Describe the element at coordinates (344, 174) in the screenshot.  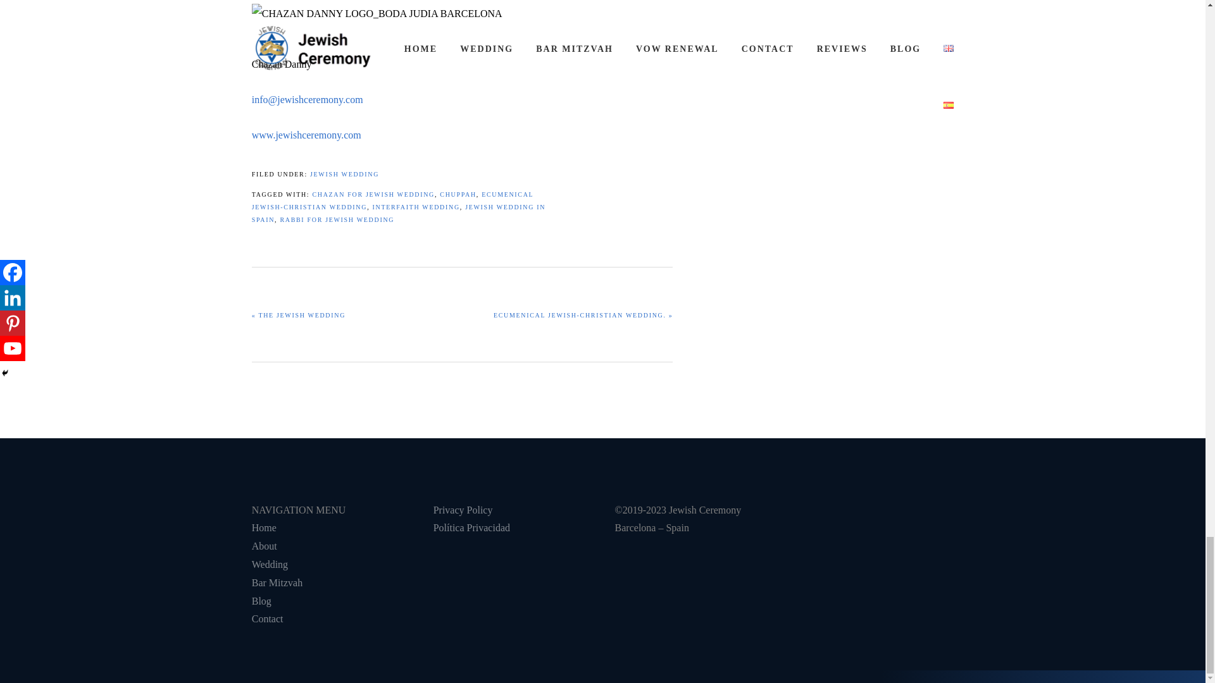
I see `JEWISH WEDDING` at that location.